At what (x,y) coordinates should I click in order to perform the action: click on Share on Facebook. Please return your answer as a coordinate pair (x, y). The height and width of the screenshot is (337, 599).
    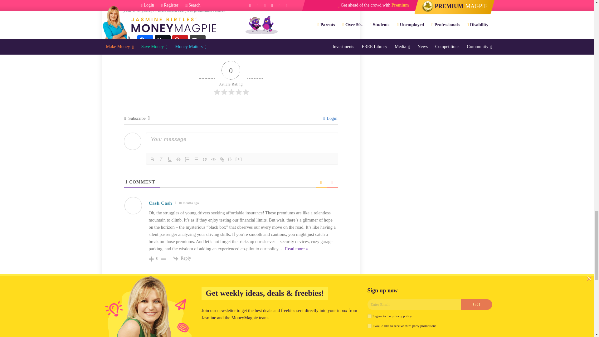
    Looking at the image, I should click on (145, 40).